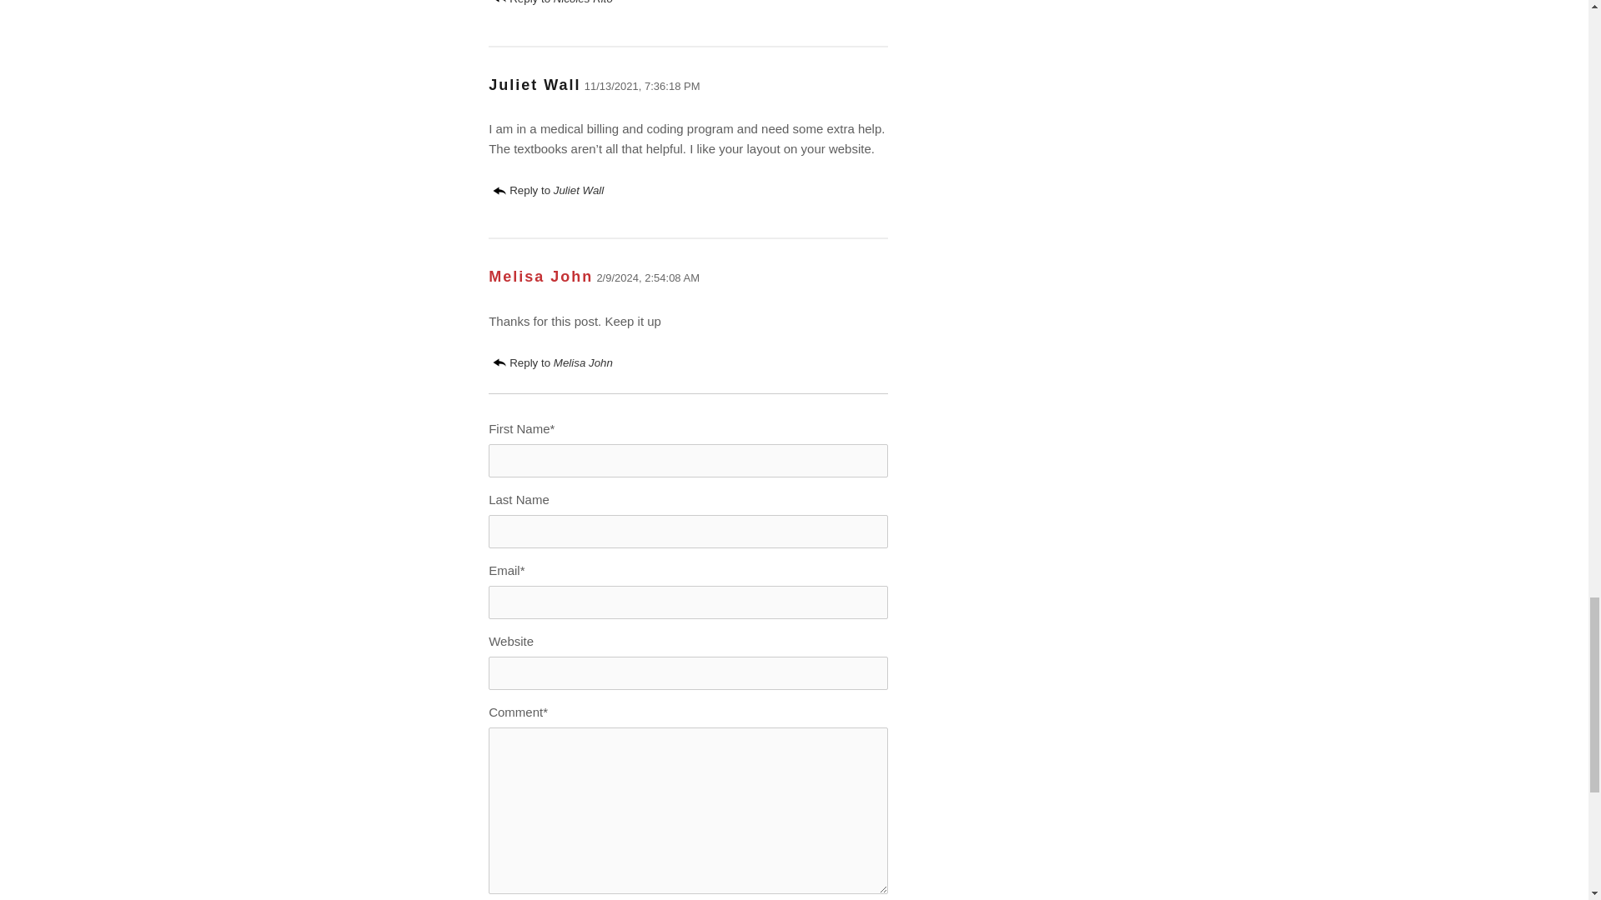  What do you see at coordinates (553, 2) in the screenshot?
I see `Reply to Nicoles Rito` at bounding box center [553, 2].